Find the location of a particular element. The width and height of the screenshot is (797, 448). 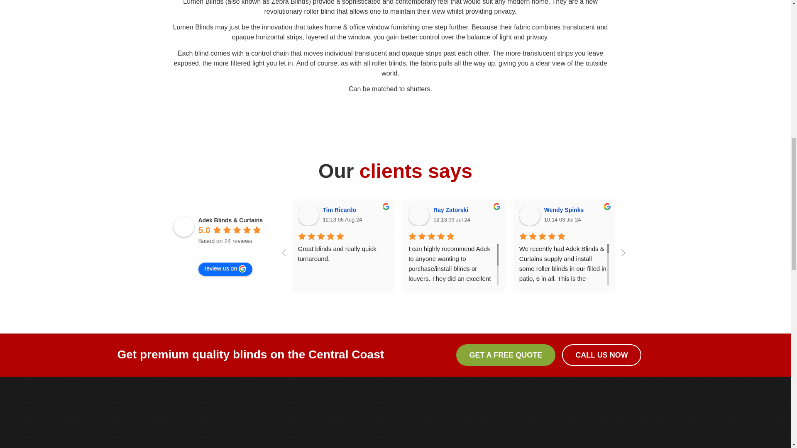

Rick Parsons is located at coordinates (640, 215).